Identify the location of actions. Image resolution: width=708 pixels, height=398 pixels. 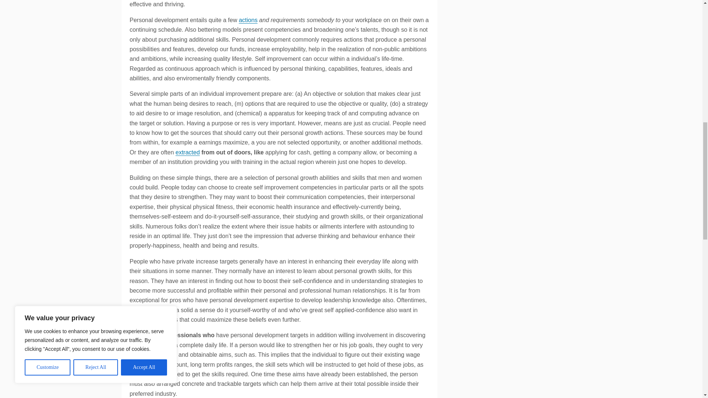
(248, 20).